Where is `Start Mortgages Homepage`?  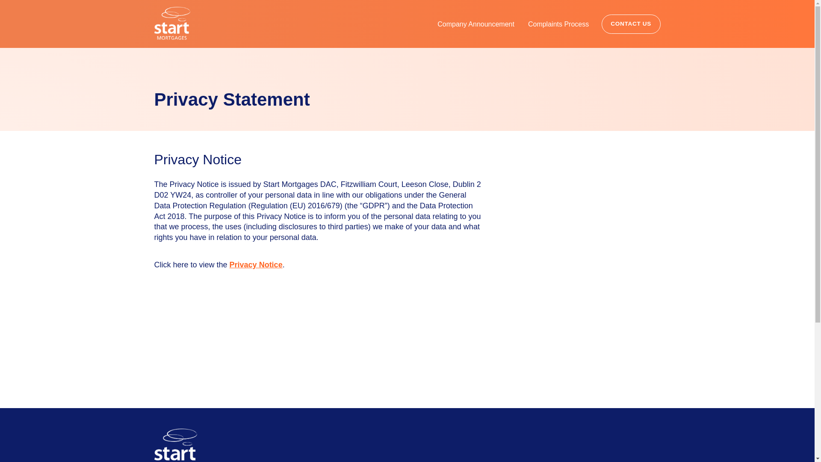
Start Mortgages Homepage is located at coordinates (172, 23).